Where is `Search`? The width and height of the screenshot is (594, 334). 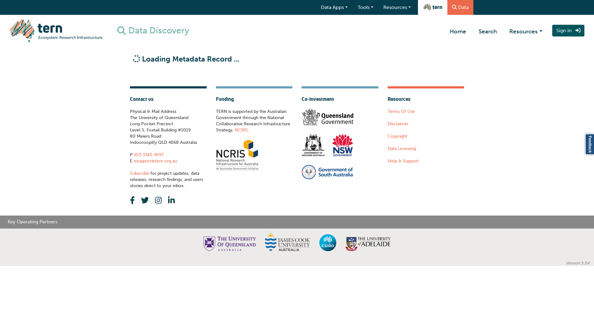
Search is located at coordinates (488, 31).